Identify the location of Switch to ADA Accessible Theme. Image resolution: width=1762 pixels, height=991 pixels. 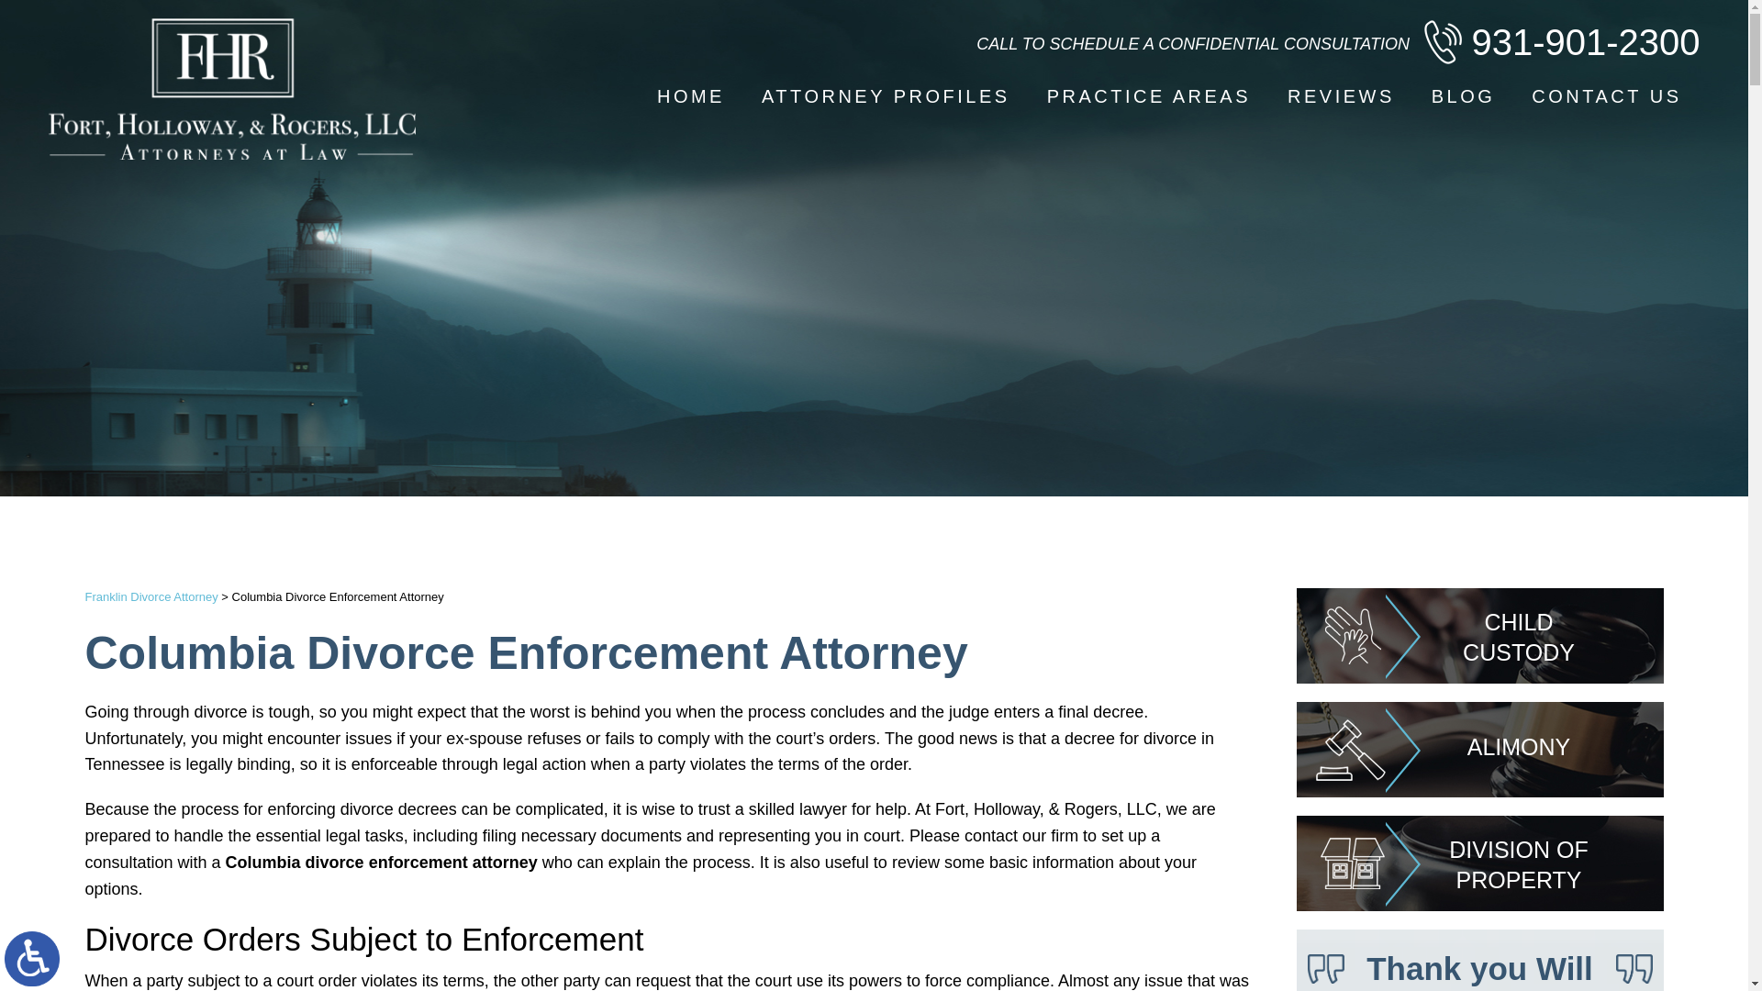
(32, 958).